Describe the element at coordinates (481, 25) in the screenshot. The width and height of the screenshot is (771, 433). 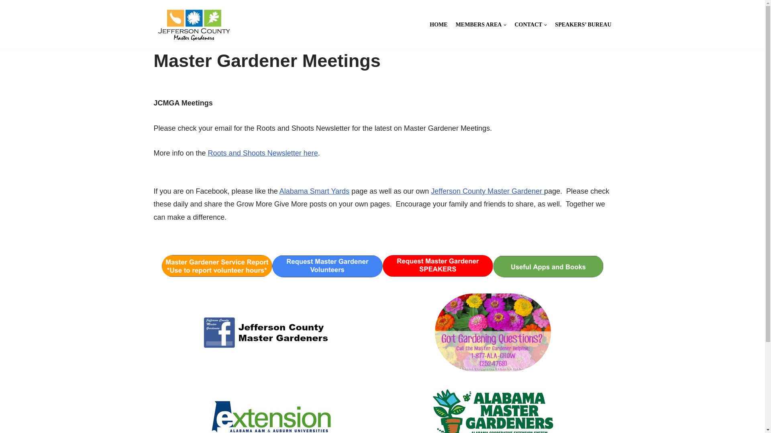
I see `MEMBERS AREA` at that location.